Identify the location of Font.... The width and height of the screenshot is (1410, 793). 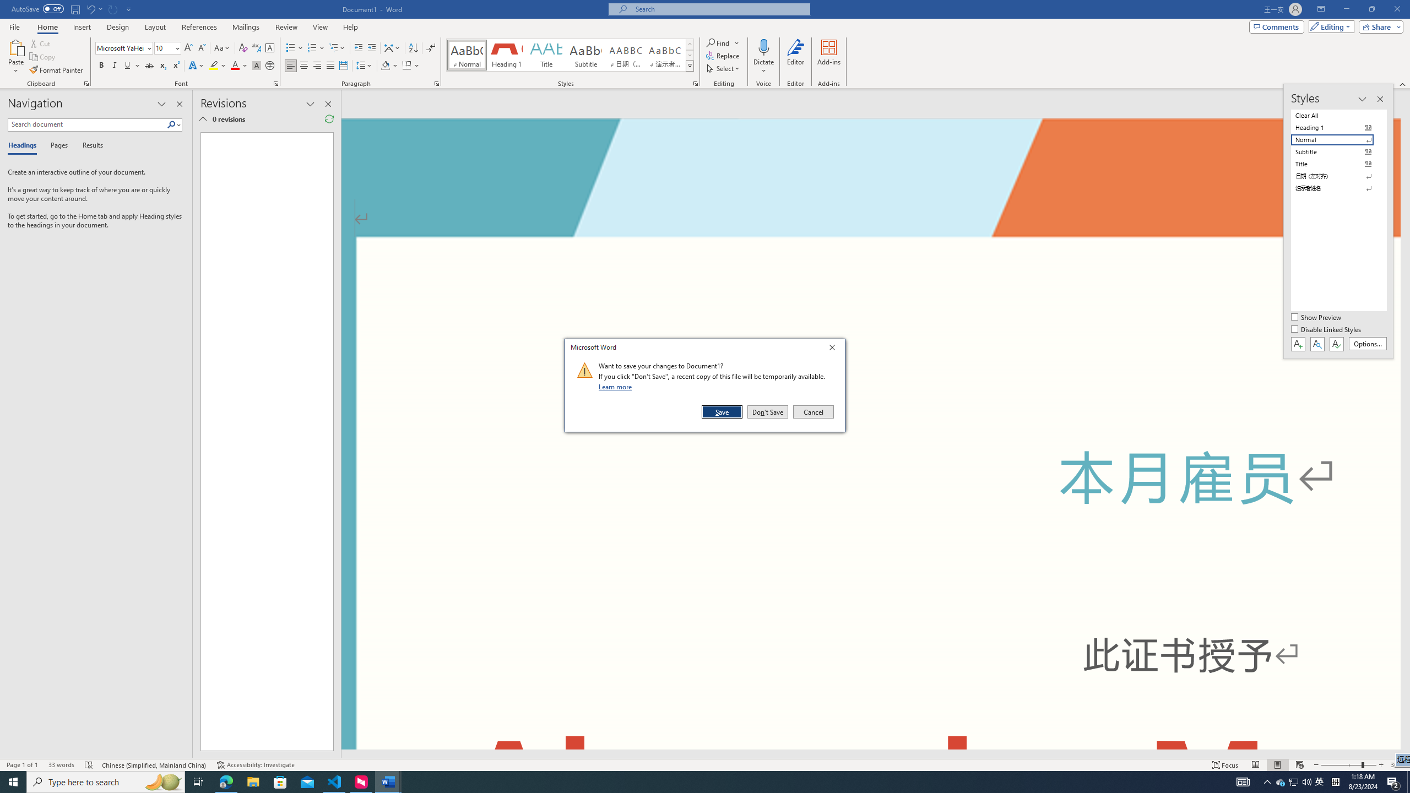
(276, 84).